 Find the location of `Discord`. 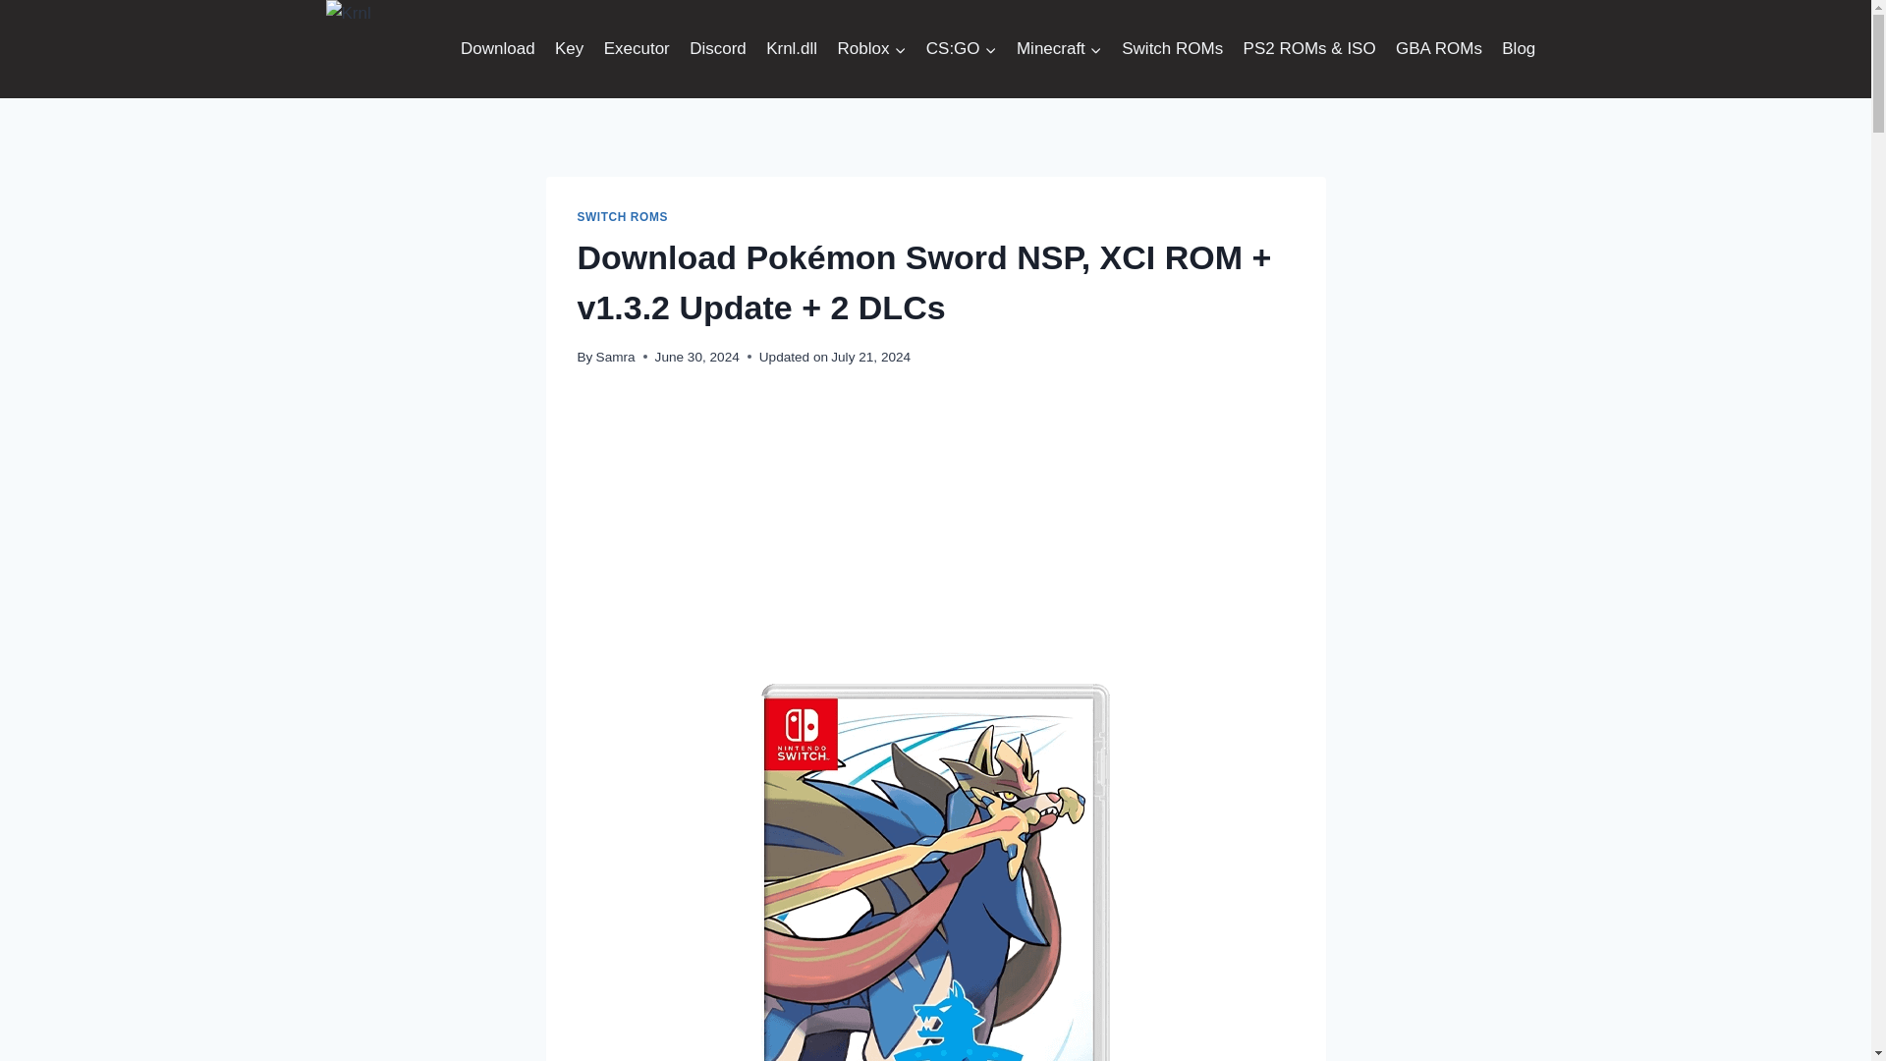

Discord is located at coordinates (717, 49).